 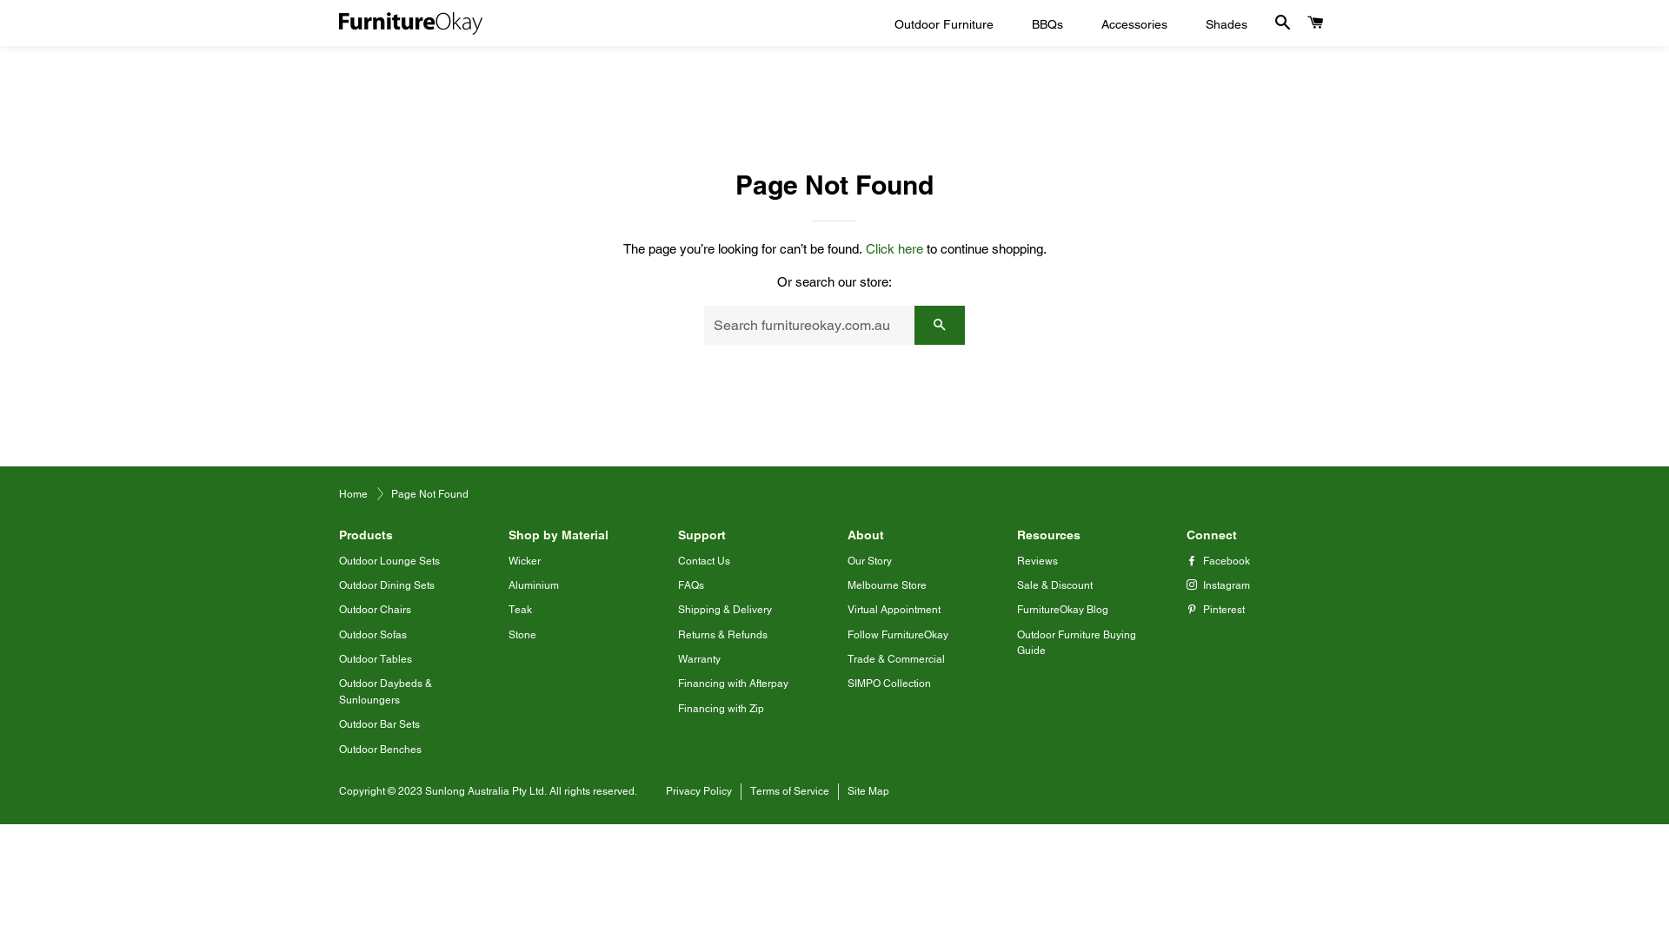 What do you see at coordinates (734, 684) in the screenshot?
I see `Financing with Afterpay` at bounding box center [734, 684].